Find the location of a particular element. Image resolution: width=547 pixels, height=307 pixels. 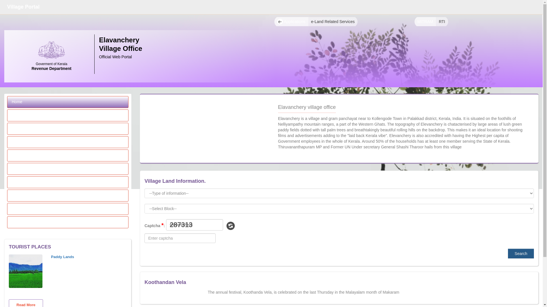

Home is located at coordinates (68, 102).